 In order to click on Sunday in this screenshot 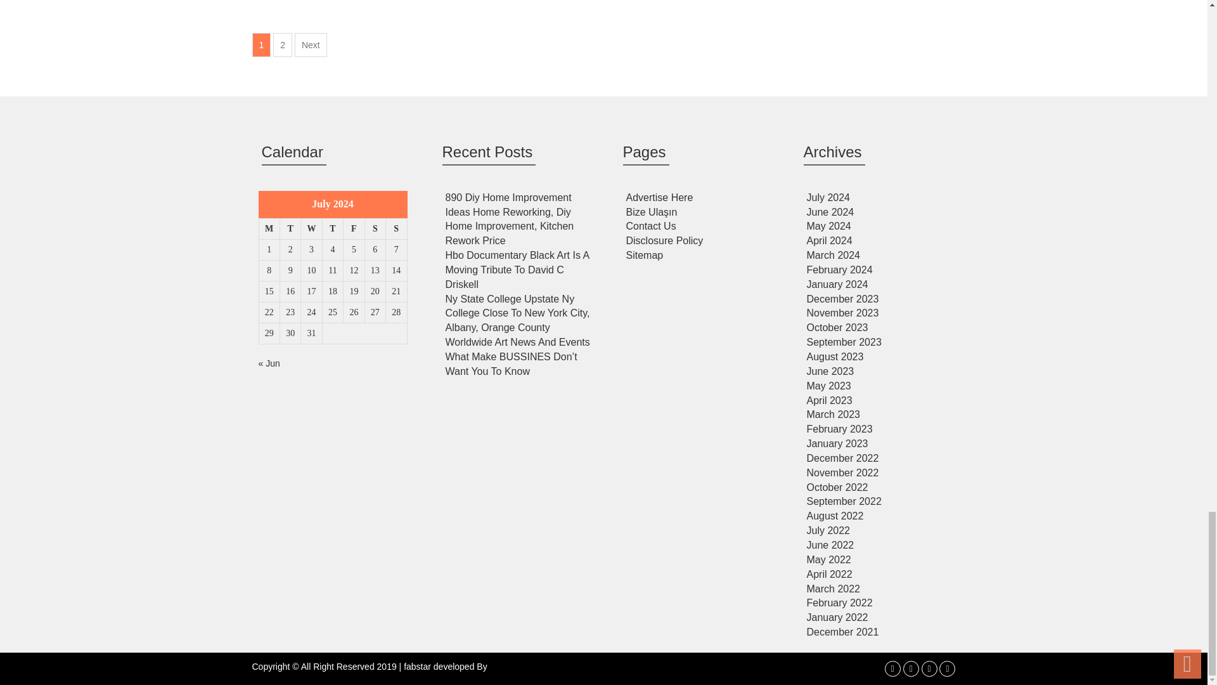, I will do `click(396, 228)`.